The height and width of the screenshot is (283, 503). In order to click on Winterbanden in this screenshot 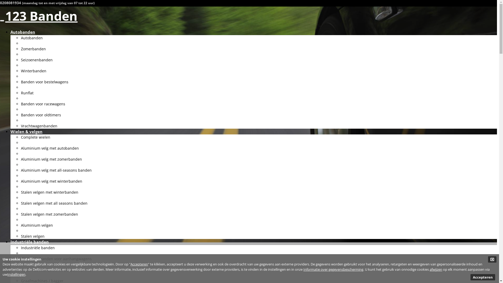, I will do `click(34, 71)`.